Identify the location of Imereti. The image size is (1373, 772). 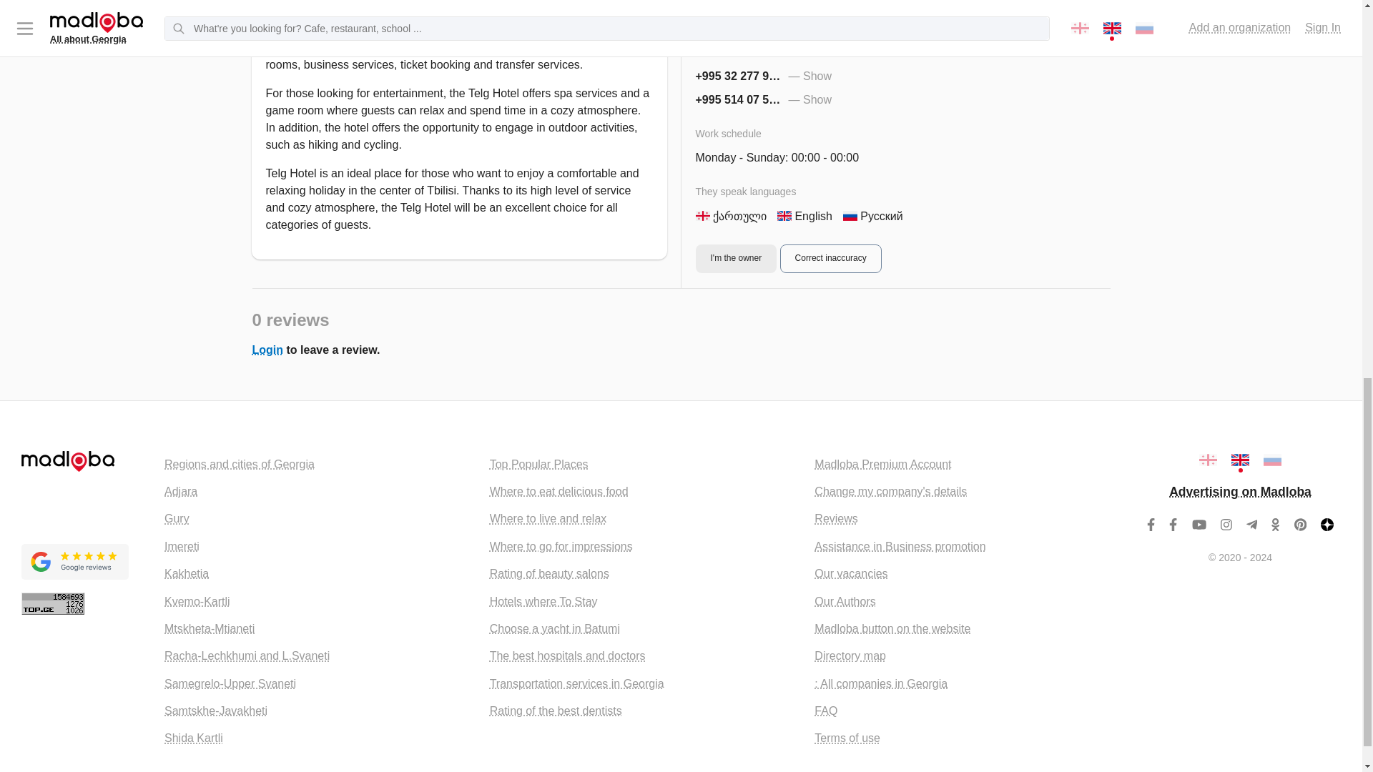
(182, 546).